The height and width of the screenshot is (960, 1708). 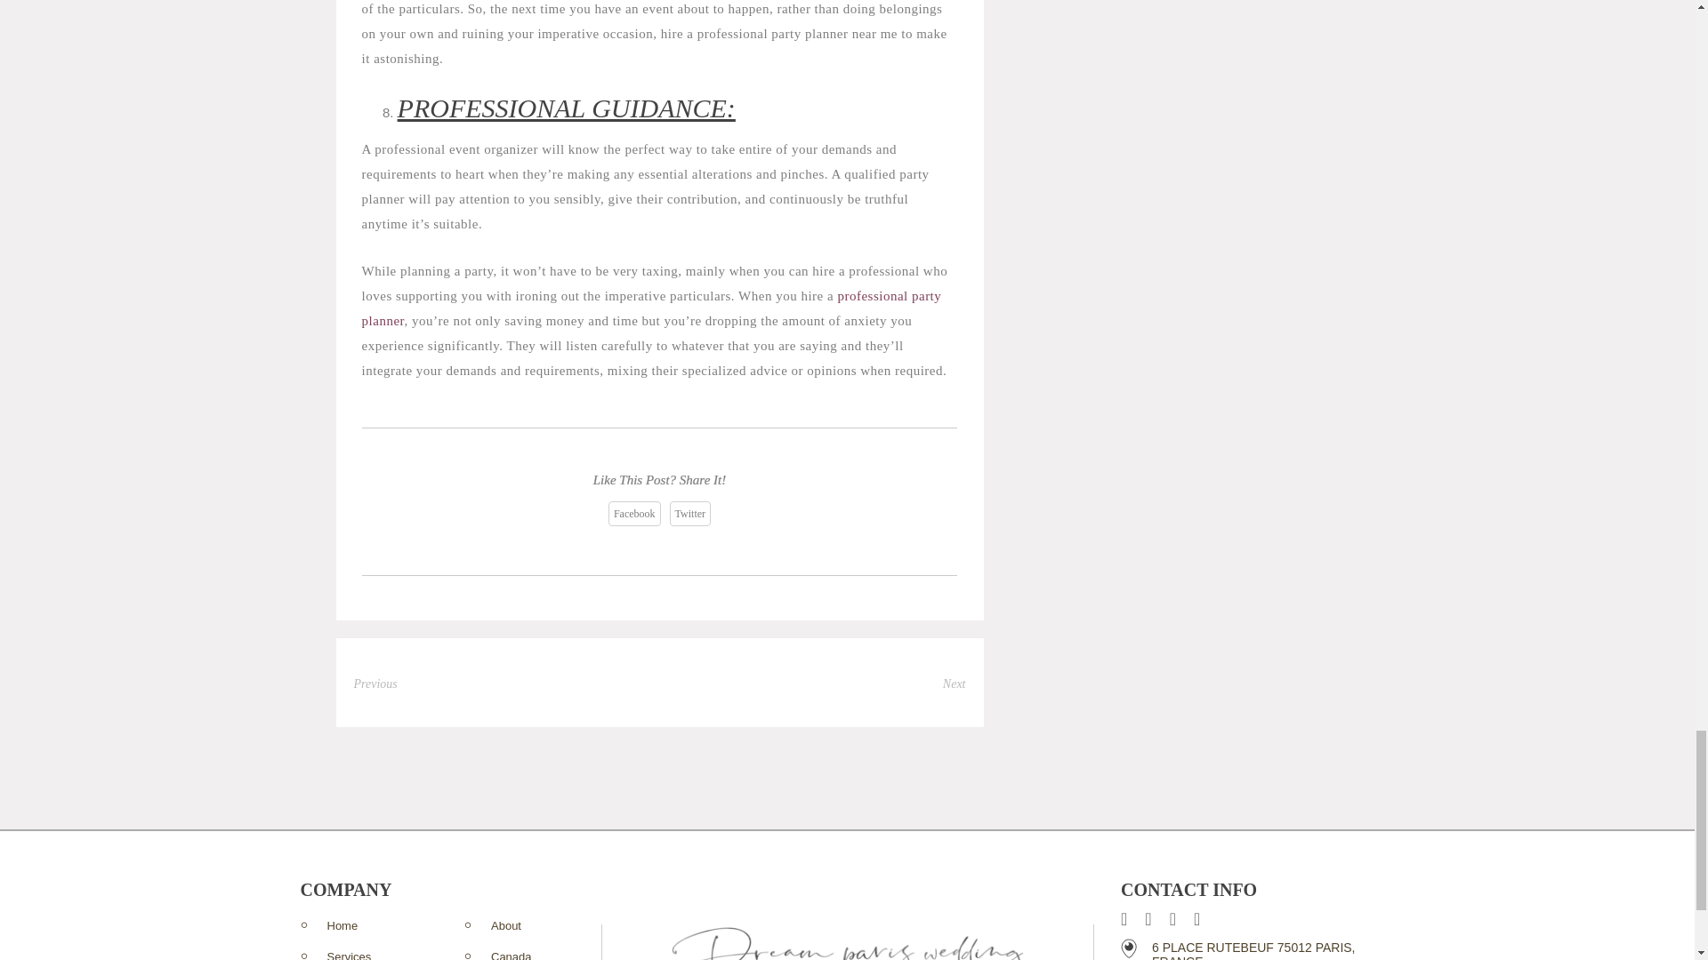 What do you see at coordinates (375, 684) in the screenshot?
I see `Previous` at bounding box center [375, 684].